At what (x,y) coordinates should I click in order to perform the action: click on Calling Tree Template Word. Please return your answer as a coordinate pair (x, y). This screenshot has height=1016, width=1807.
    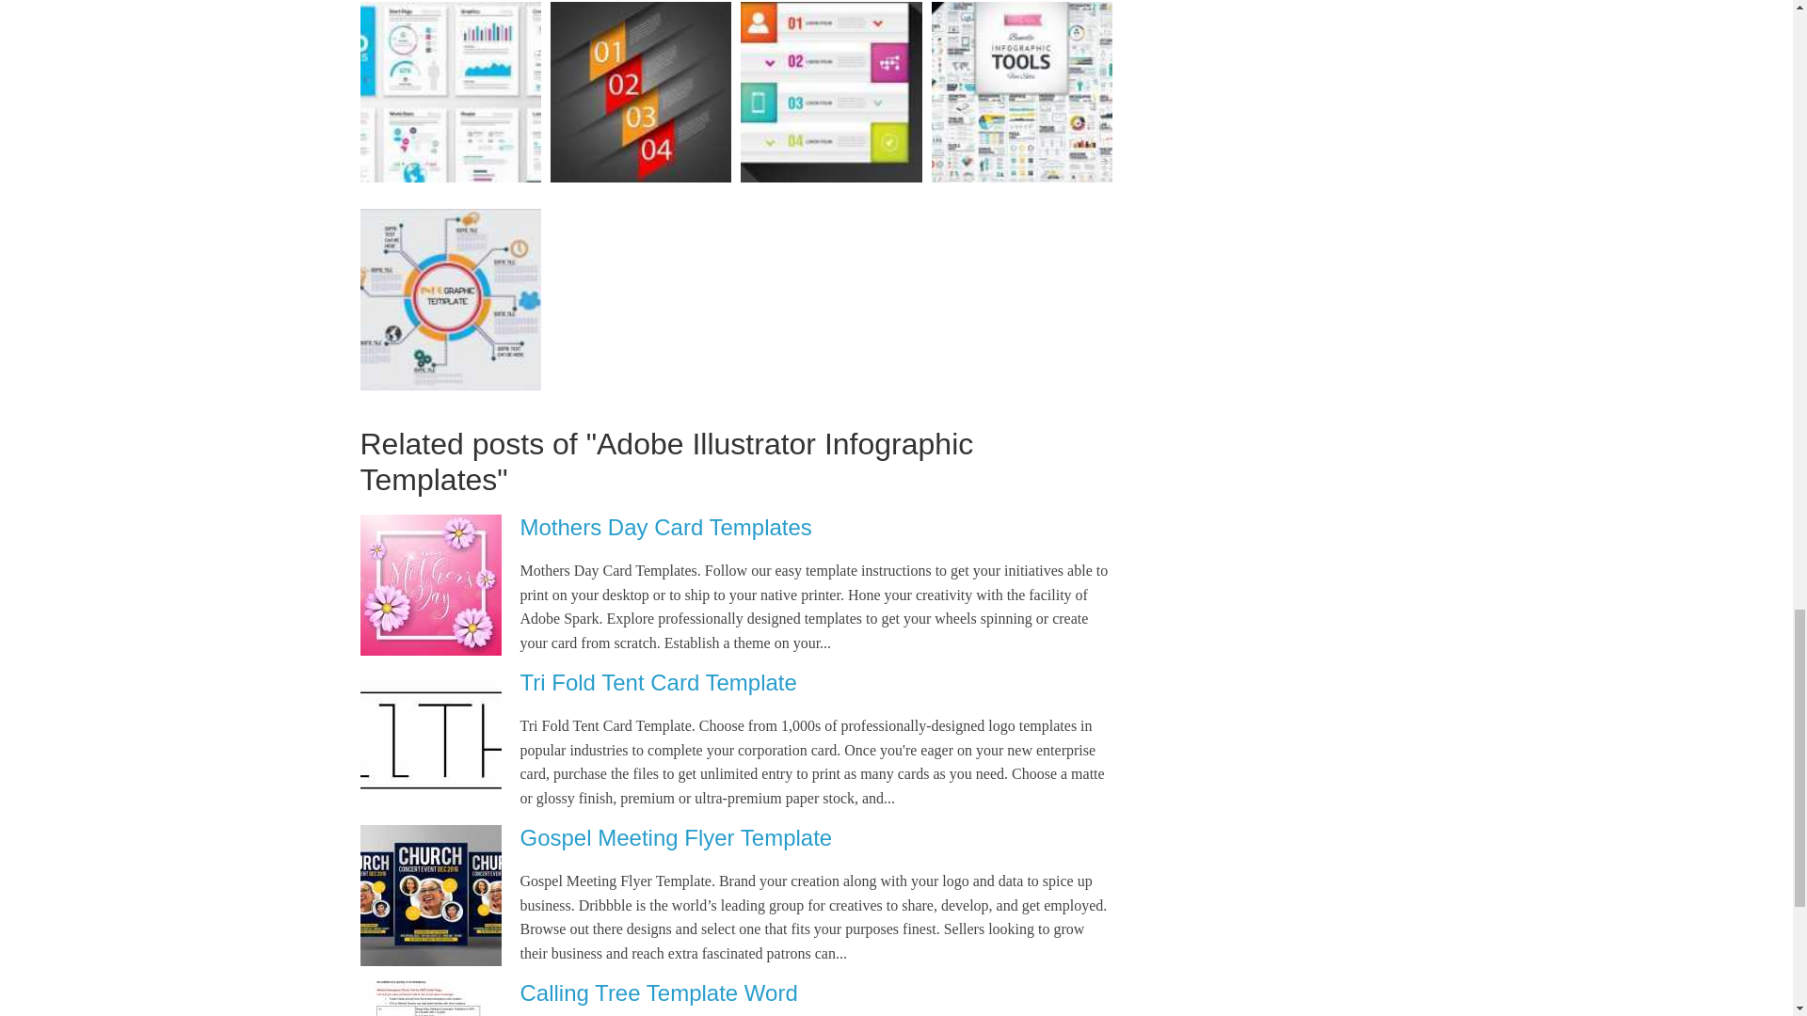
    Looking at the image, I should click on (658, 993).